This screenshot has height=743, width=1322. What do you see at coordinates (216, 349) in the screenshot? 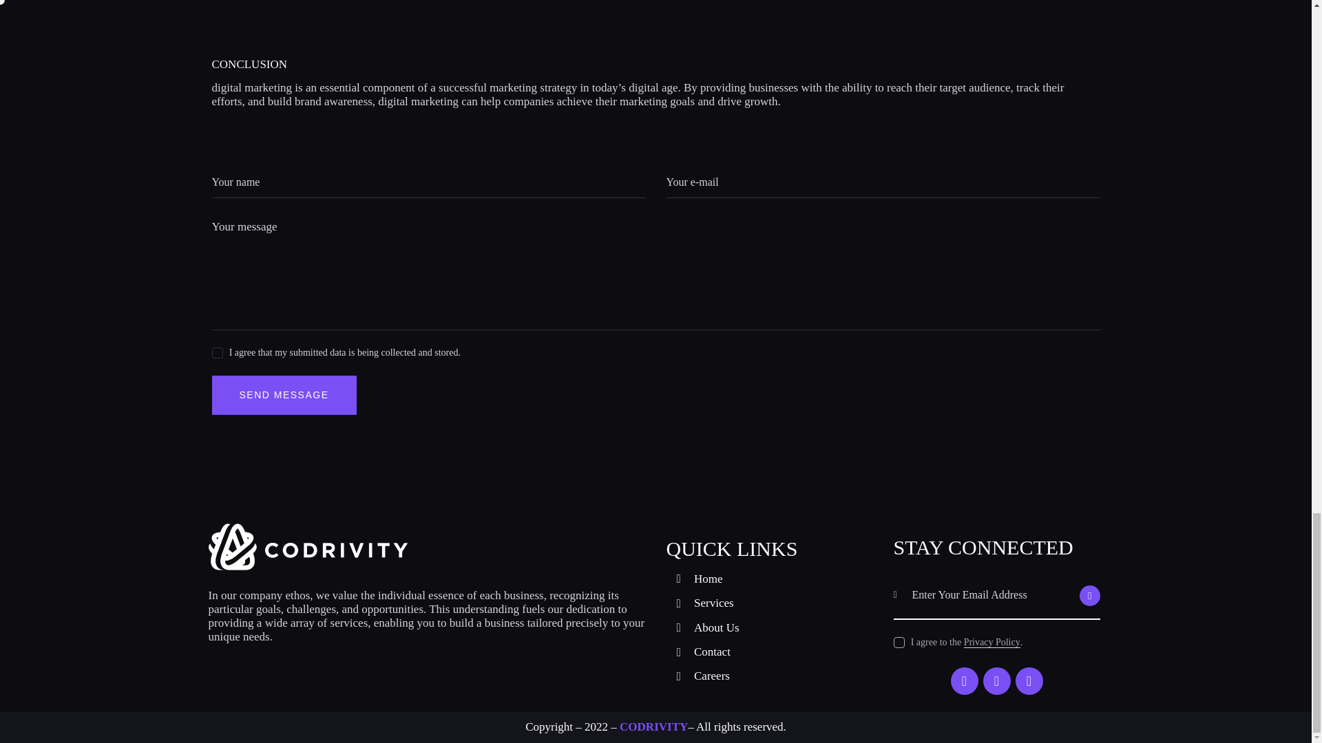
I see `1` at bounding box center [216, 349].